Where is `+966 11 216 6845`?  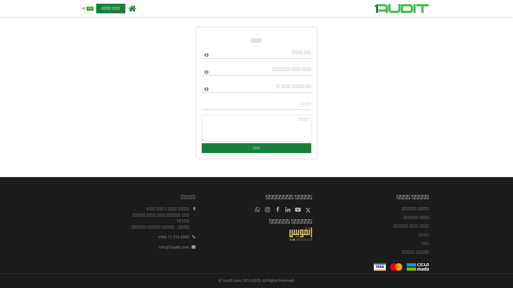
+966 11 216 6845 is located at coordinates (174, 237).